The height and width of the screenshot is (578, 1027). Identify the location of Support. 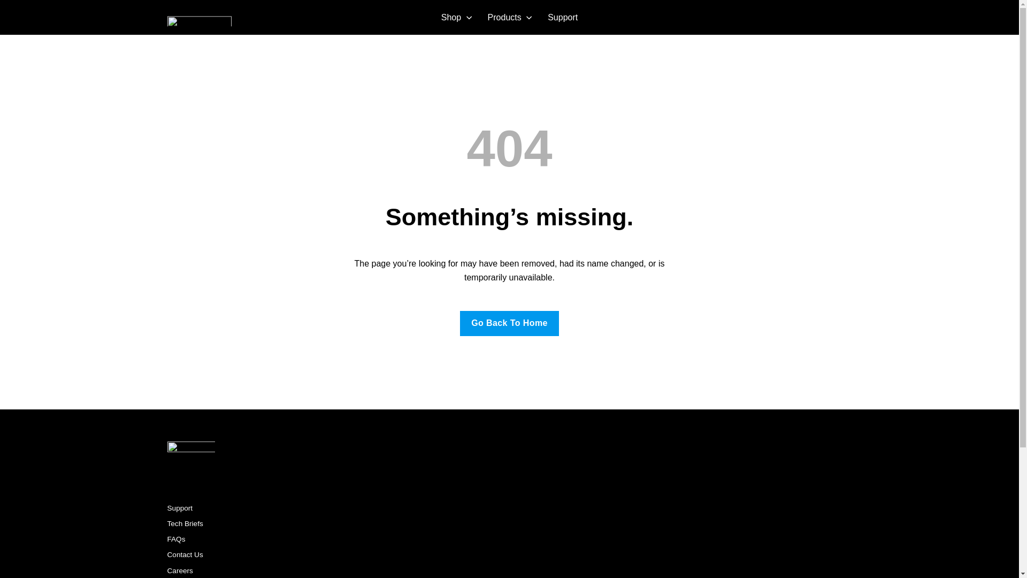
(563, 17).